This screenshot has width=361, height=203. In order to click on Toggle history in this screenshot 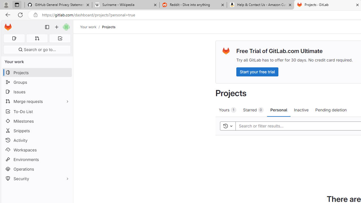, I will do `click(228, 126)`.